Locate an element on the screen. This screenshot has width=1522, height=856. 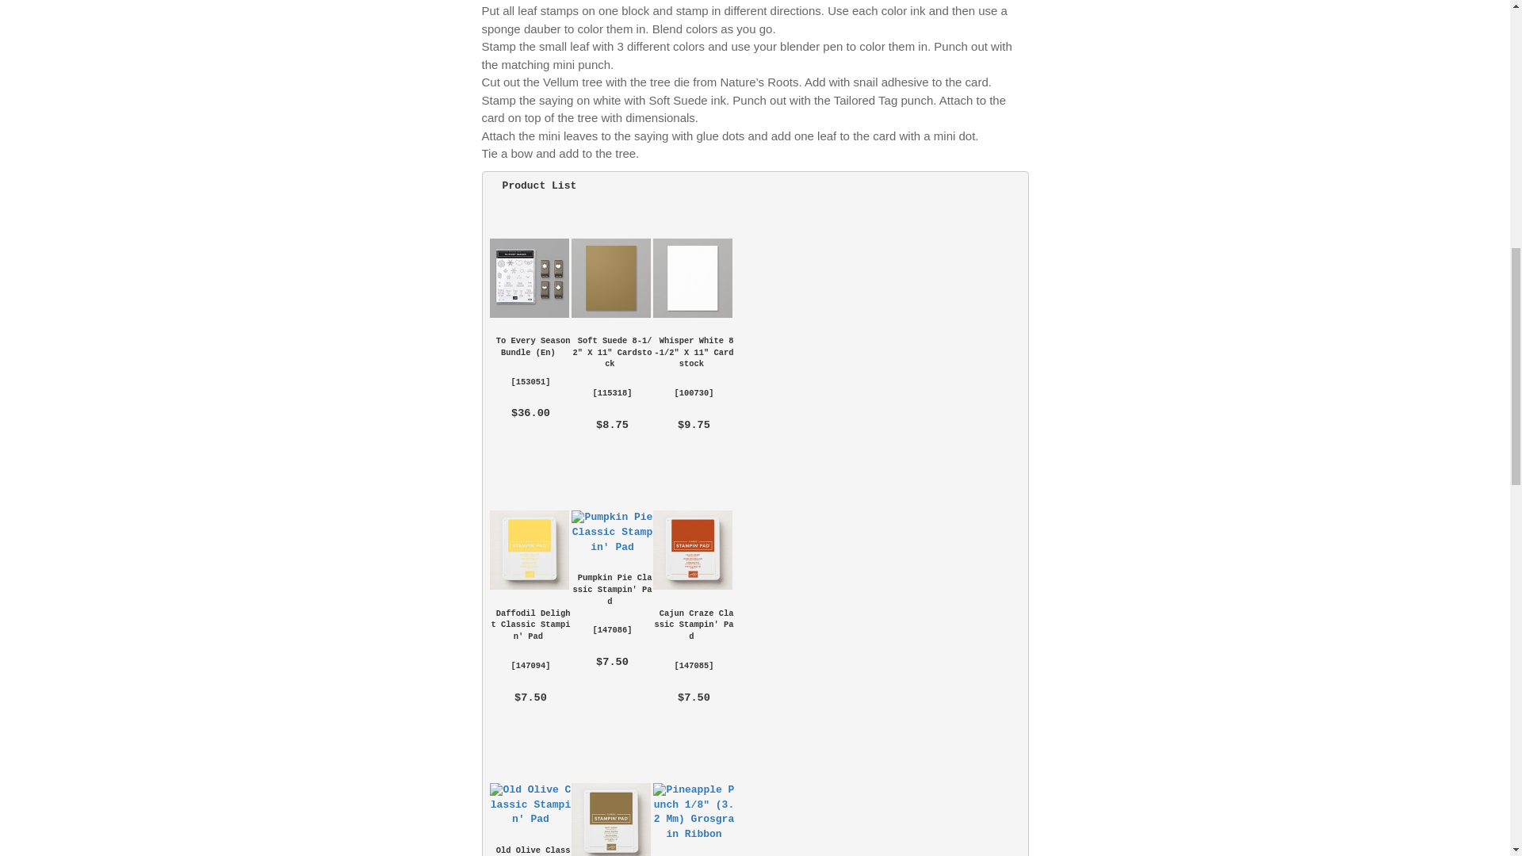
100730 is located at coordinates (694, 393).